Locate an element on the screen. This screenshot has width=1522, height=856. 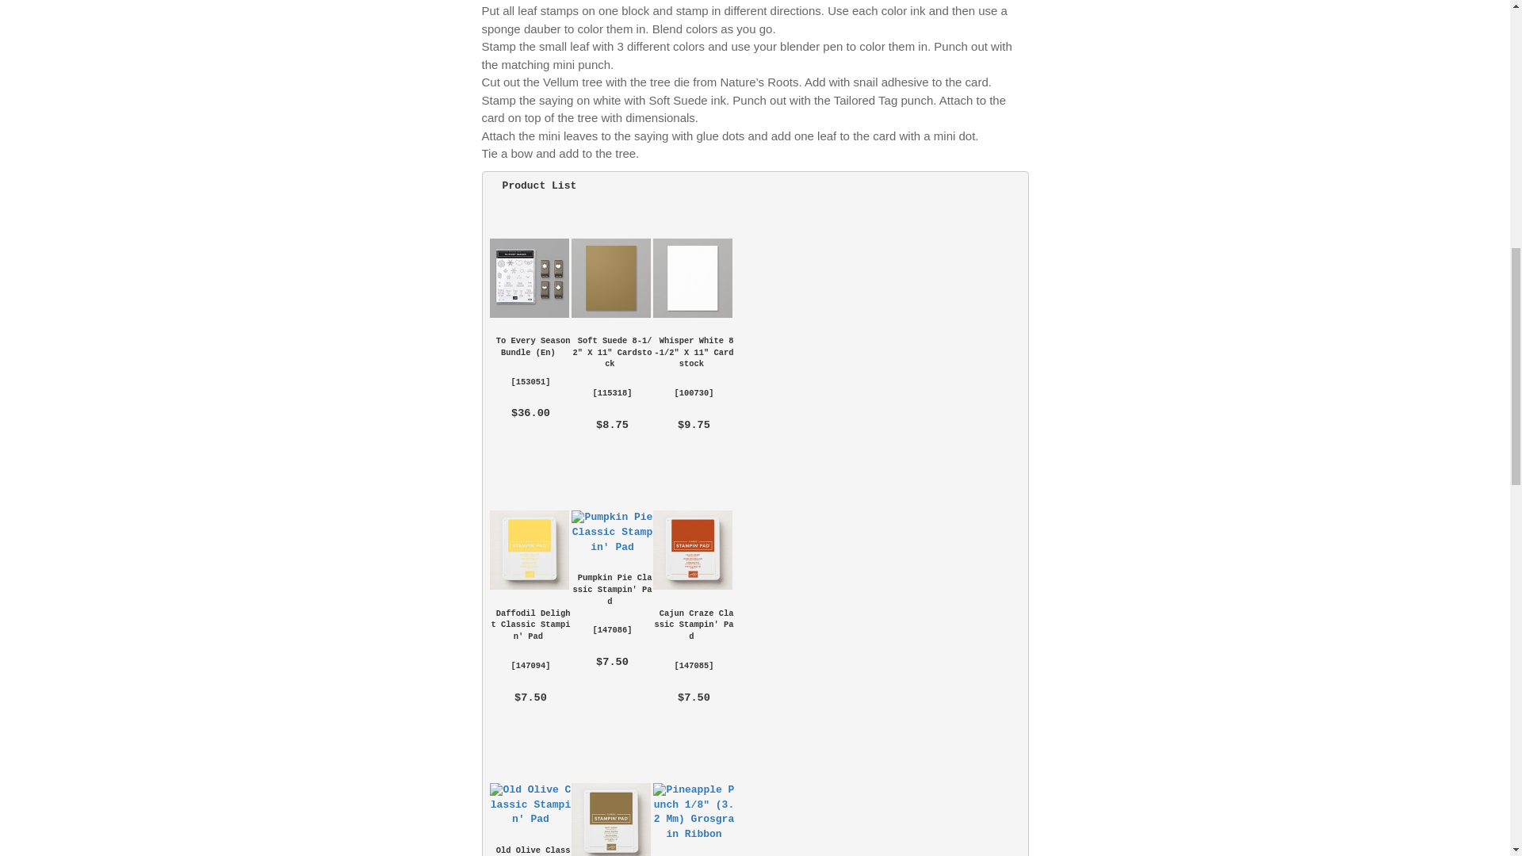
100730 is located at coordinates (694, 393).